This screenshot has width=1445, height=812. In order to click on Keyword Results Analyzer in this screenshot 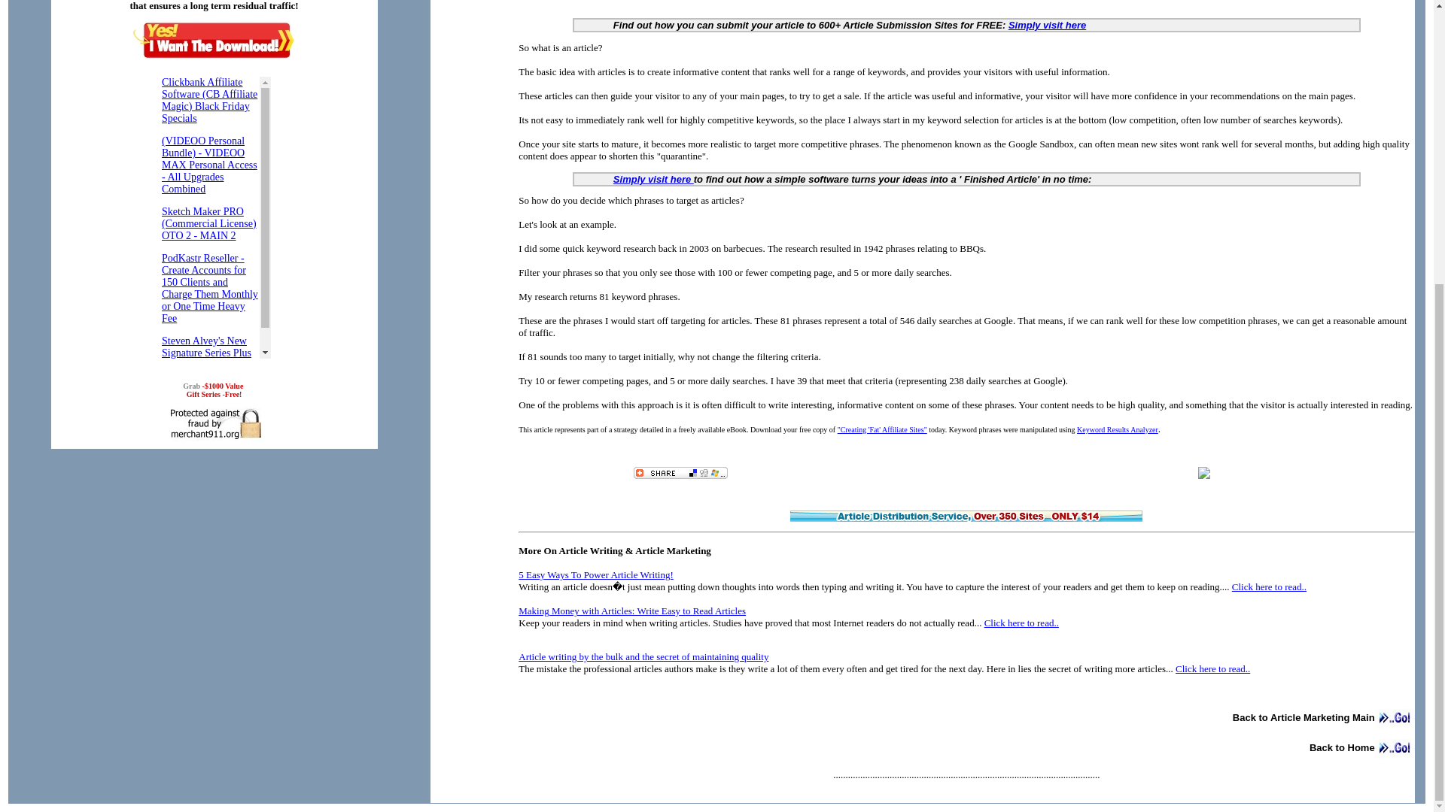, I will do `click(1117, 429)`.